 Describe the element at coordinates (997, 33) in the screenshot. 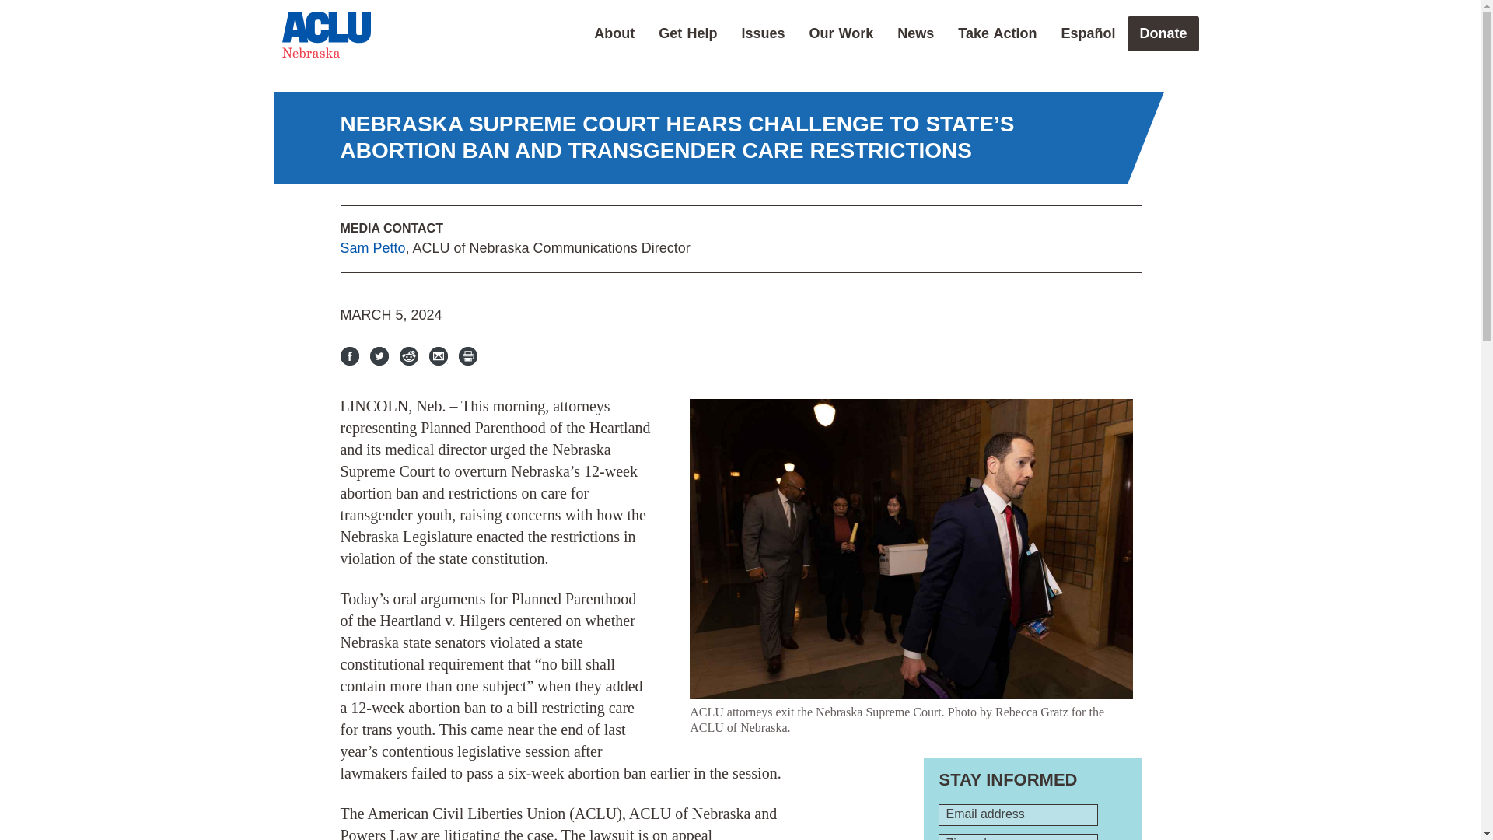

I see `Take Action` at that location.